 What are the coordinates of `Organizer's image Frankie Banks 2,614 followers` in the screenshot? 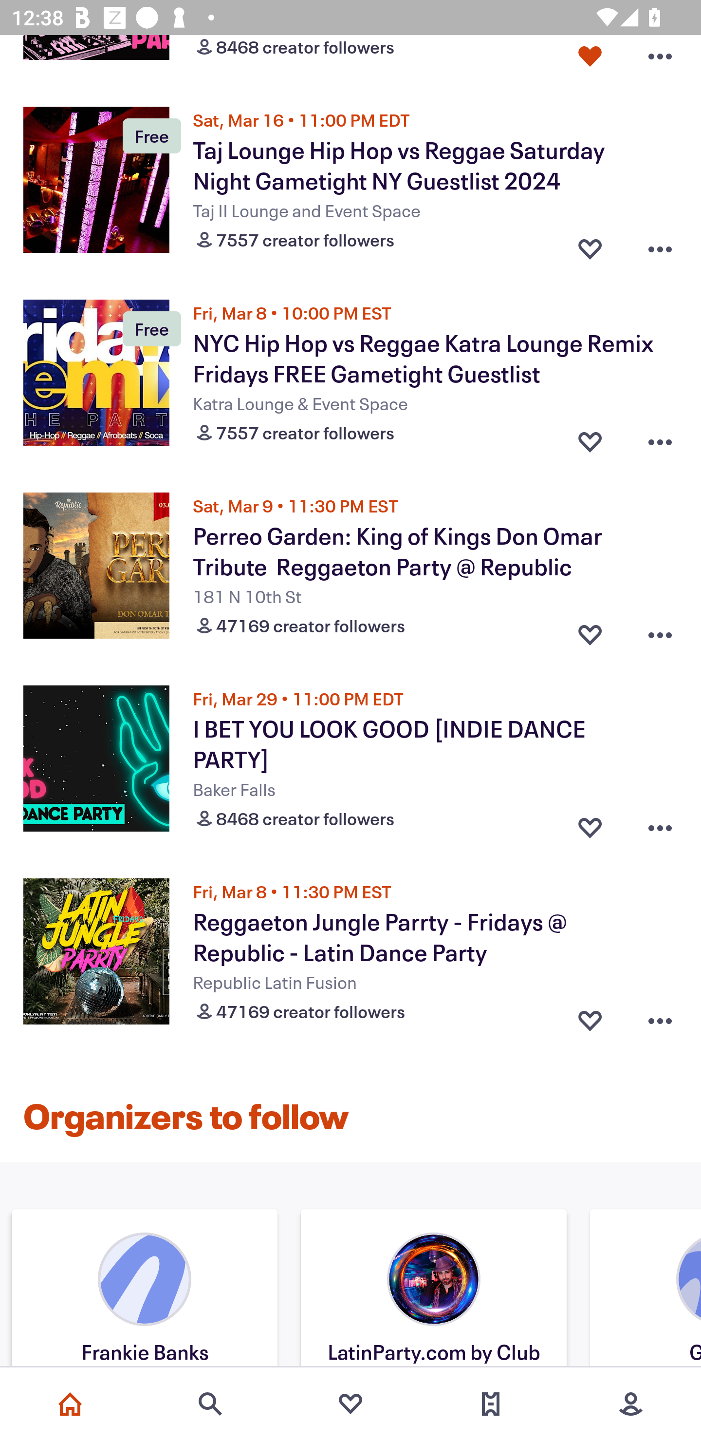 It's located at (145, 1290).